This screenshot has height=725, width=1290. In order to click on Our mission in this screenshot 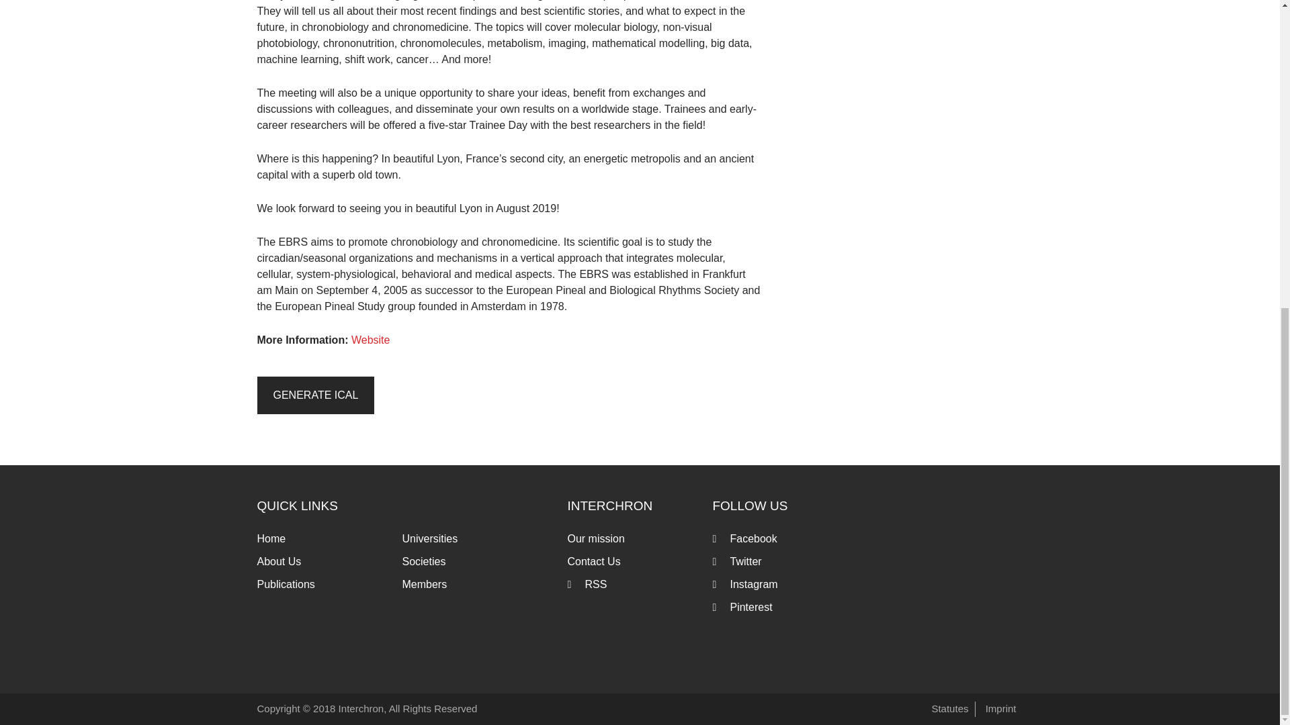, I will do `click(595, 538)`.